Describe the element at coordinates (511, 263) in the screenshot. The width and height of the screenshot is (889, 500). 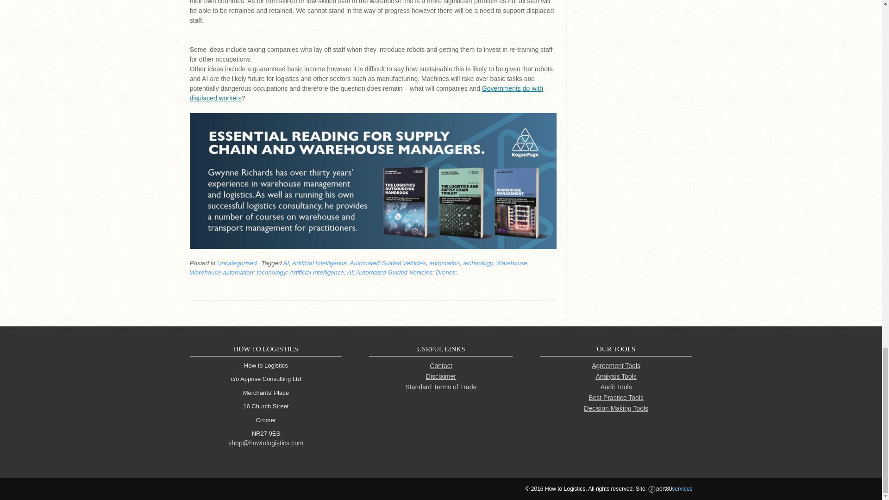
I see `Warehouse` at that location.